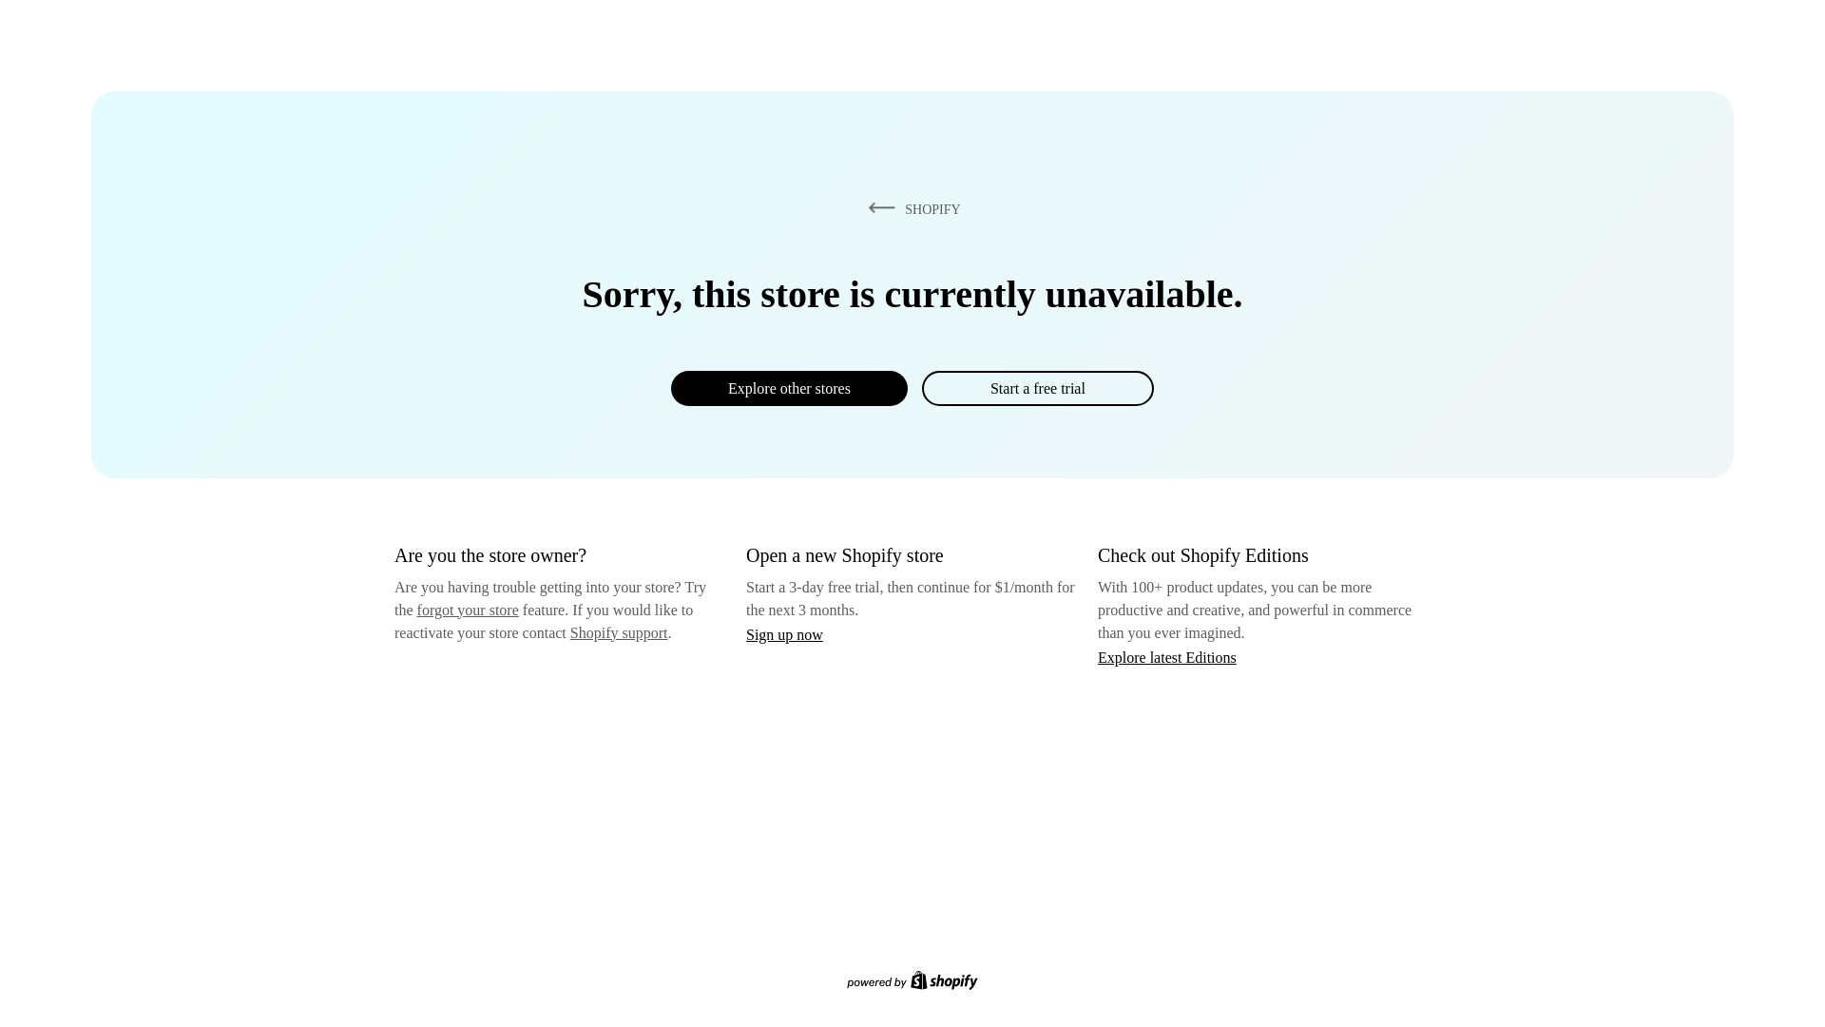  What do you see at coordinates (1167, 656) in the screenshot?
I see `Explore latest Editions` at bounding box center [1167, 656].